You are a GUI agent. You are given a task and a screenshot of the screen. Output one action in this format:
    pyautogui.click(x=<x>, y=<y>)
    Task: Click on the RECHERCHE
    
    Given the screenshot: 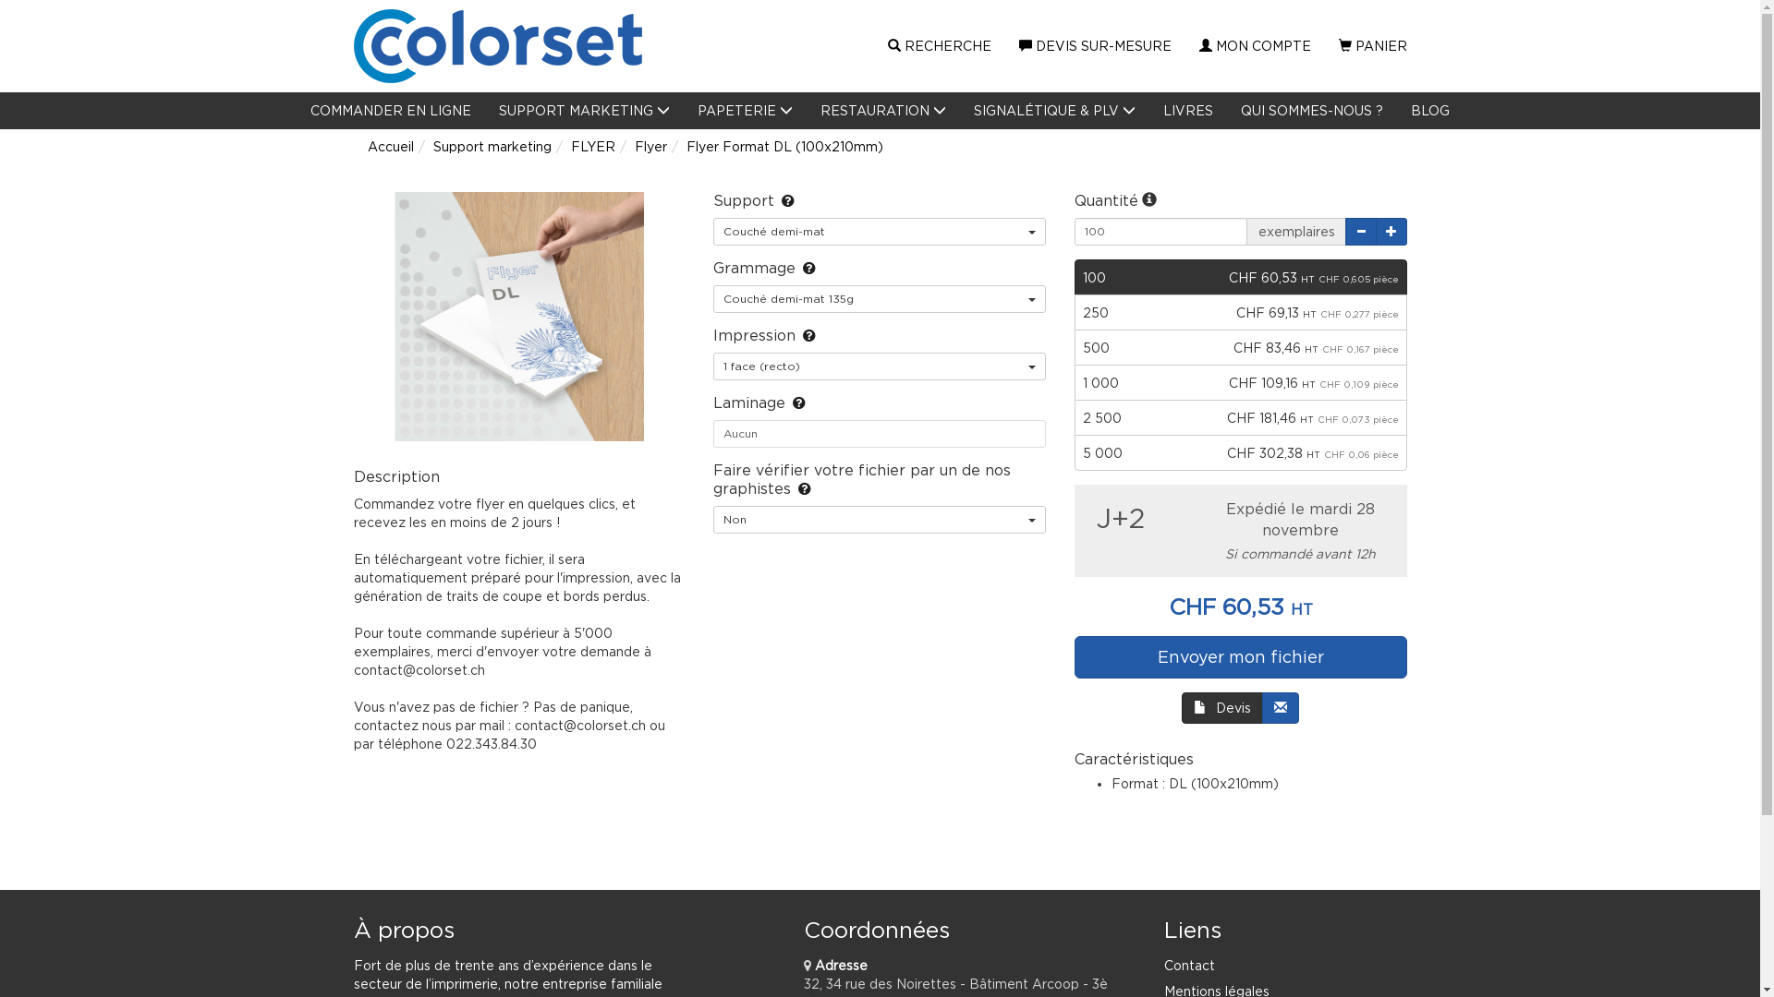 What is the action you would take?
    pyautogui.click(x=939, y=46)
    